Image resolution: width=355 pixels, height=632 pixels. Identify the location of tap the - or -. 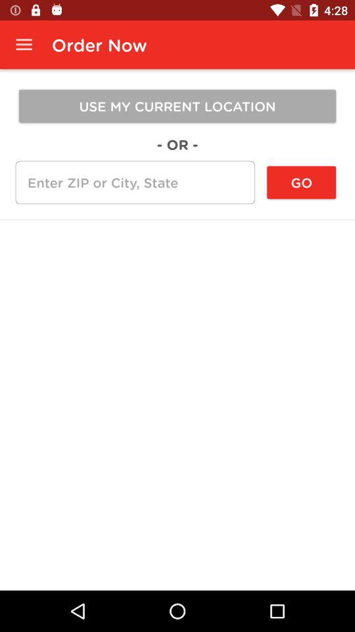
(177, 144).